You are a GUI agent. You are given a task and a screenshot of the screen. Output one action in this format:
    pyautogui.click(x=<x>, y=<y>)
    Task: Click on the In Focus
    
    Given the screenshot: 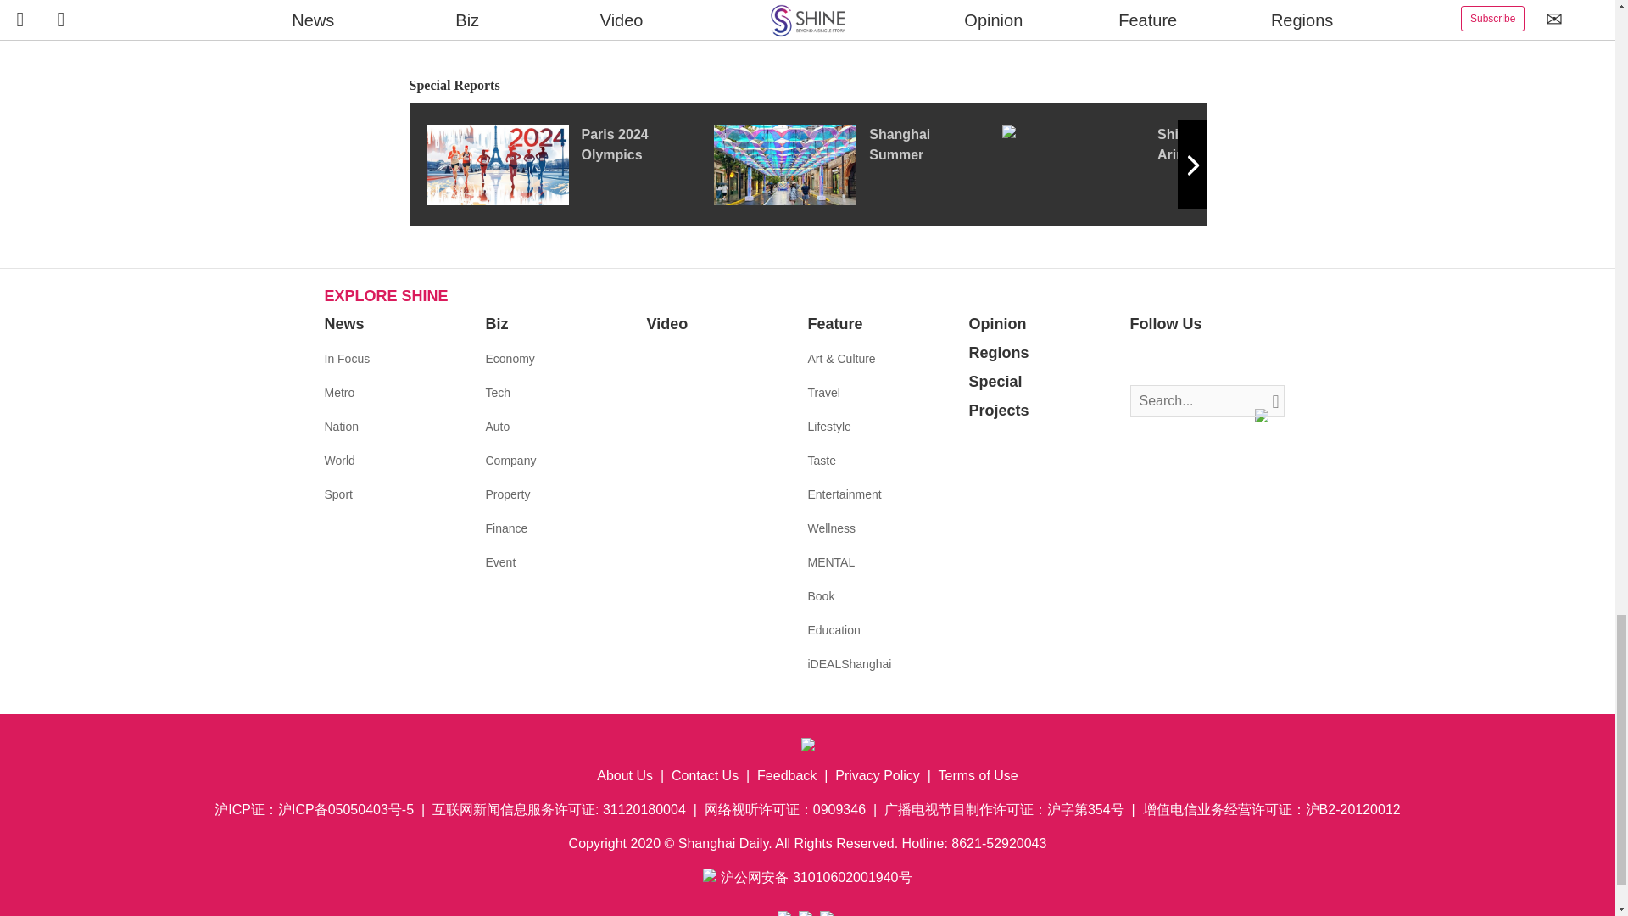 What is the action you would take?
    pyautogui.click(x=346, y=358)
    